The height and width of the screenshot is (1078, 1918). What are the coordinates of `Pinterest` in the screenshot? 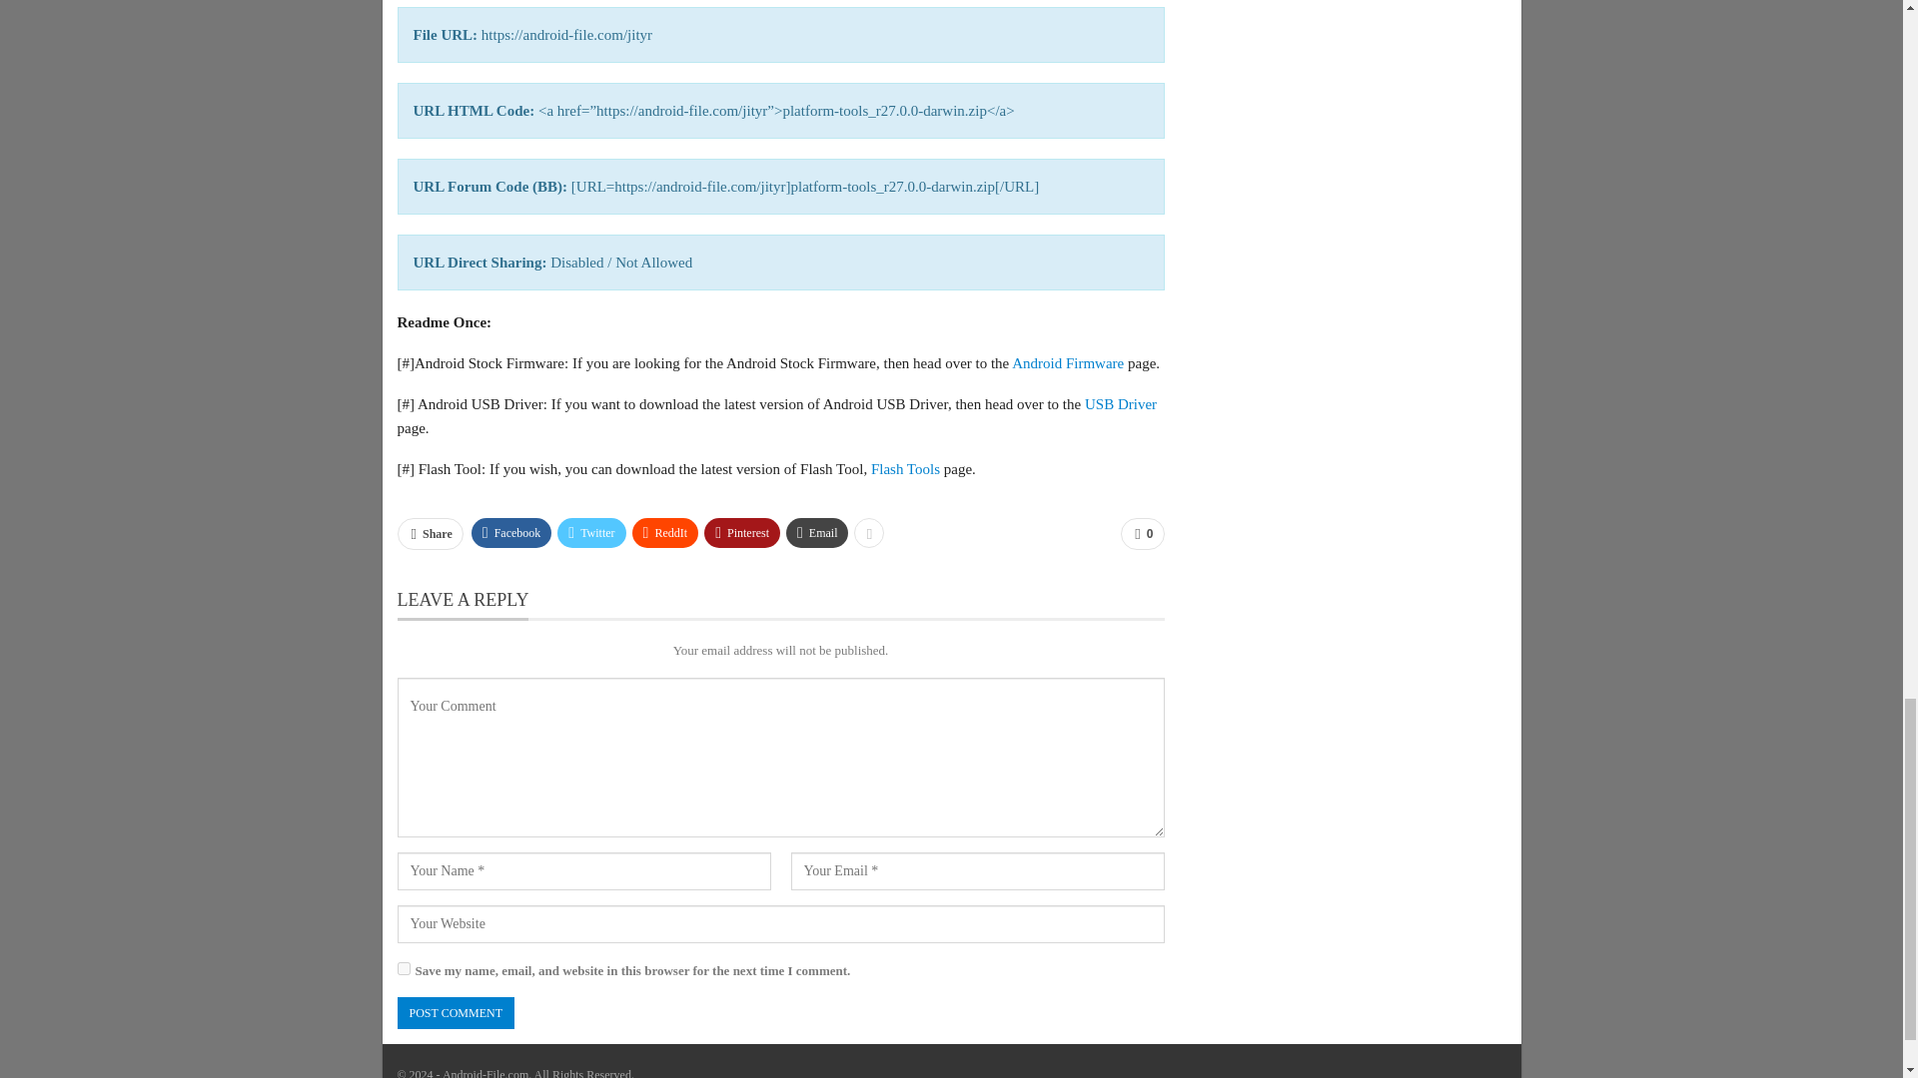 It's located at (741, 533).